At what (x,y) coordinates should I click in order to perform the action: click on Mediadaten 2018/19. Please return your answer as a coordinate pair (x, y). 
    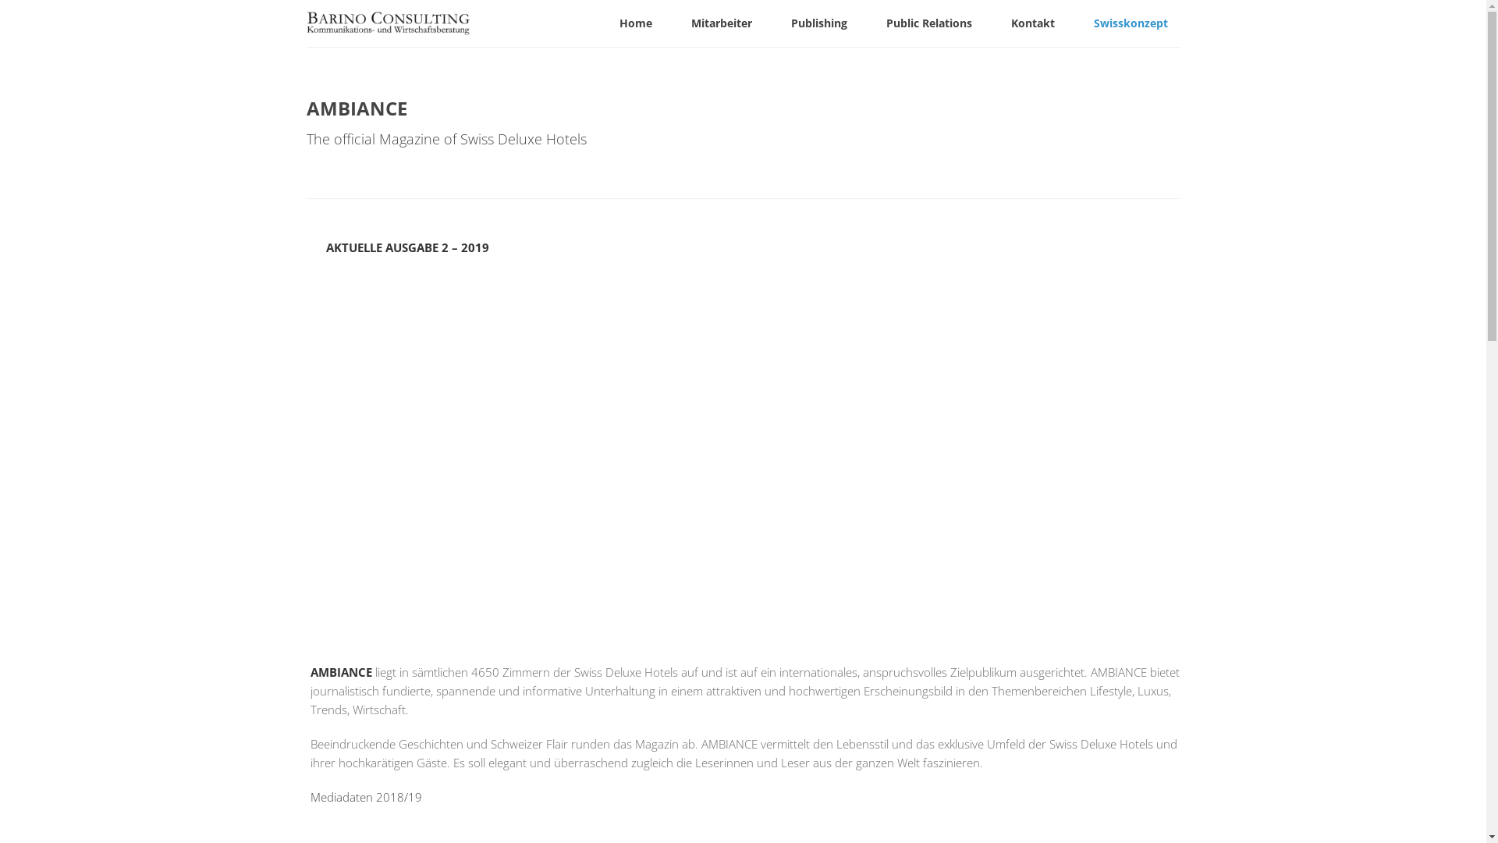
    Looking at the image, I should click on (367, 797).